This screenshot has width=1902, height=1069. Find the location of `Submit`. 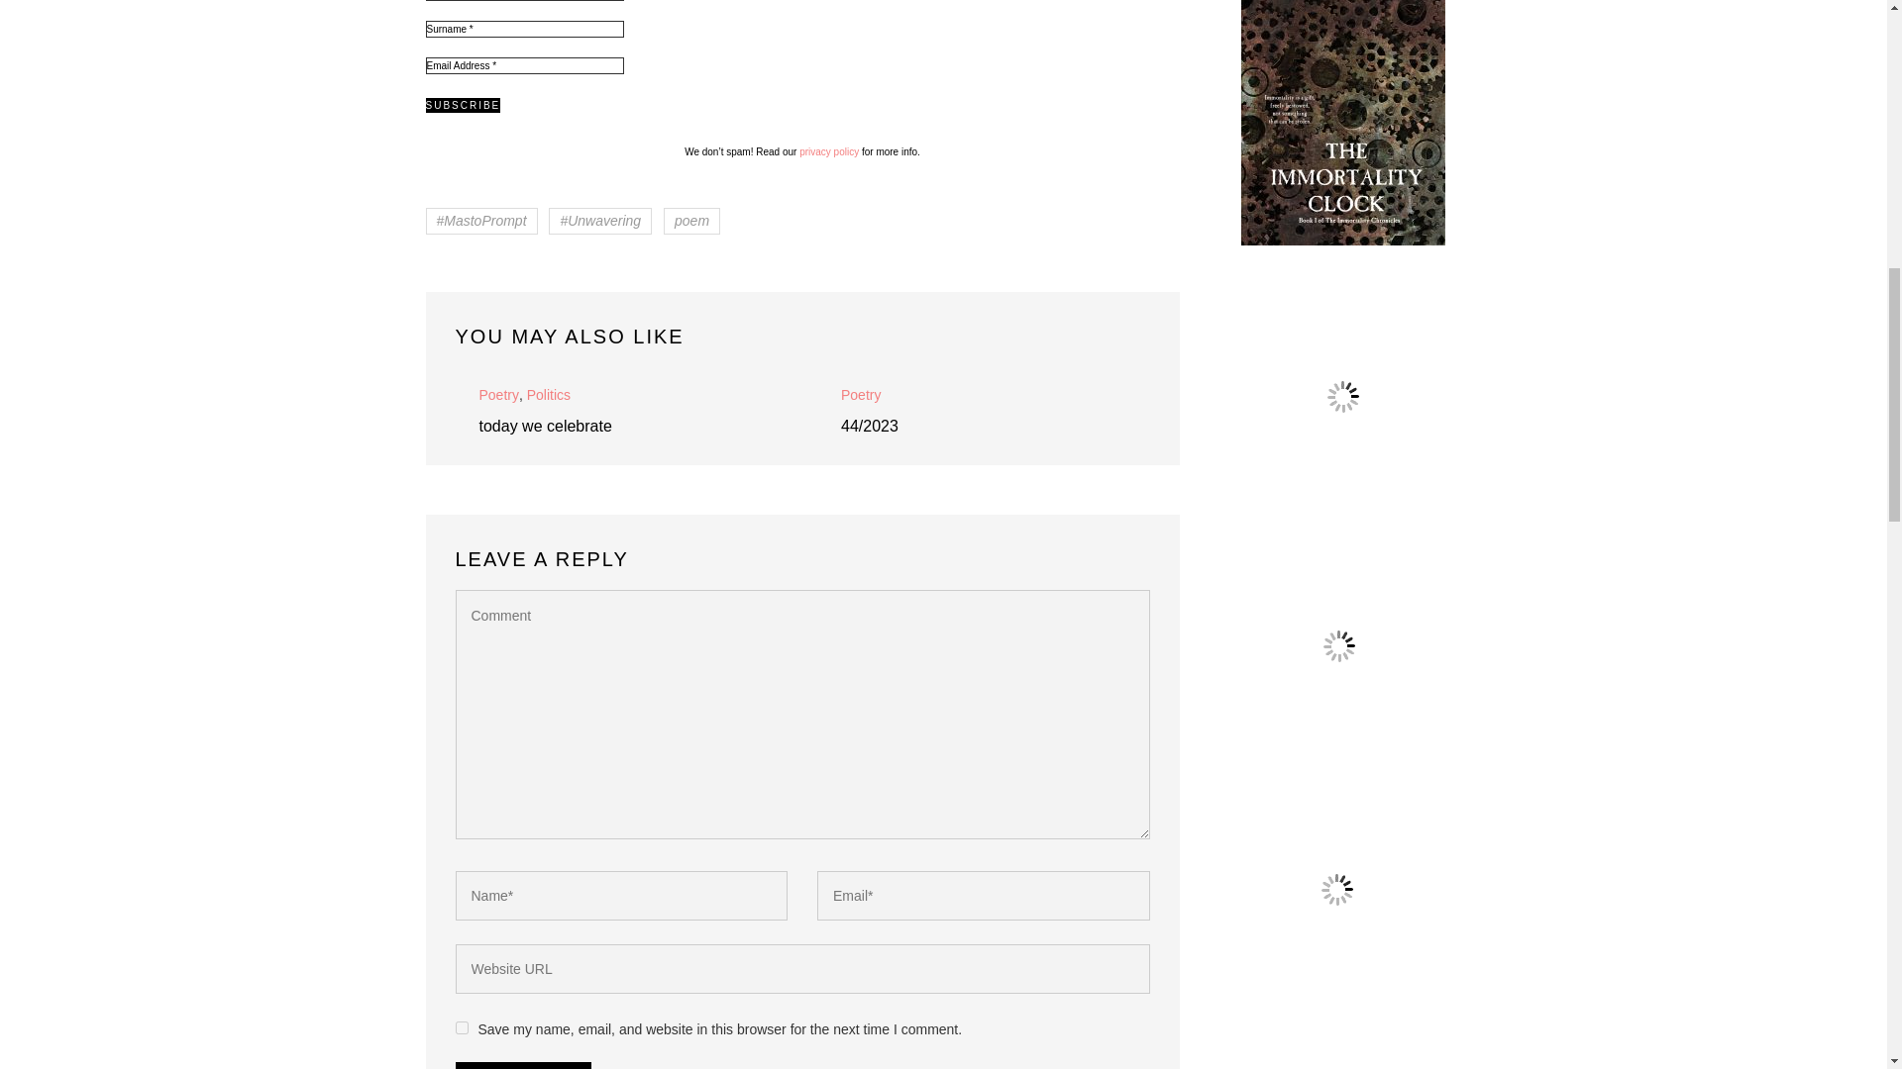

Submit is located at coordinates (523, 1065).